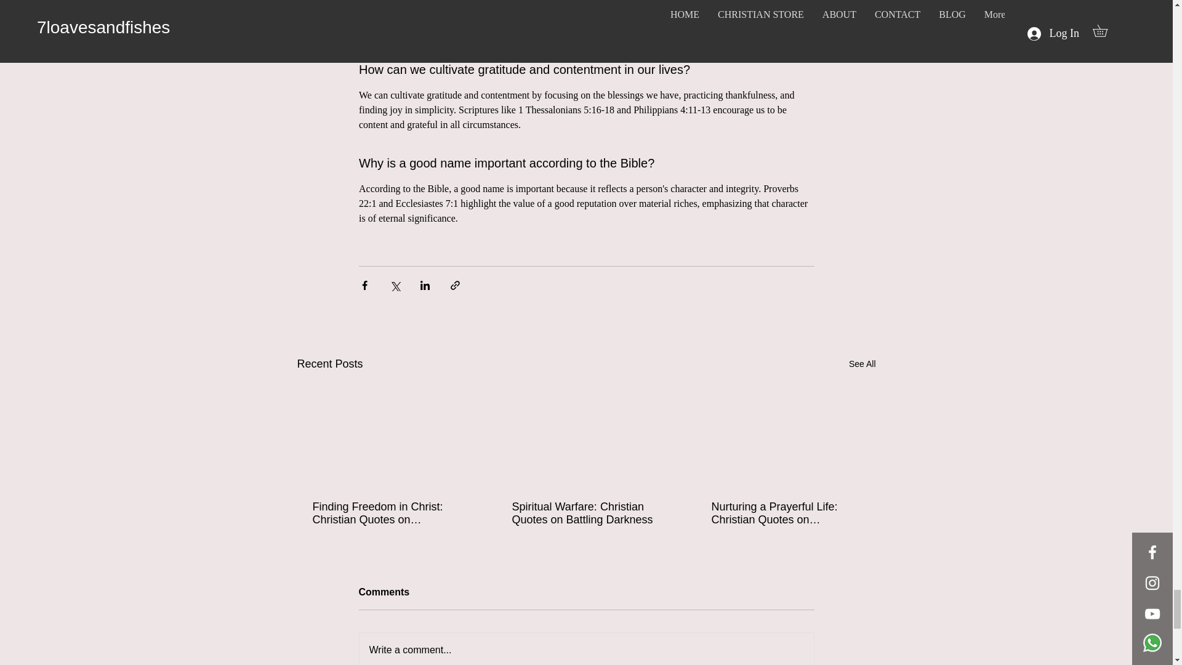 Image resolution: width=1182 pixels, height=665 pixels. I want to click on Write a comment..., so click(586, 649).